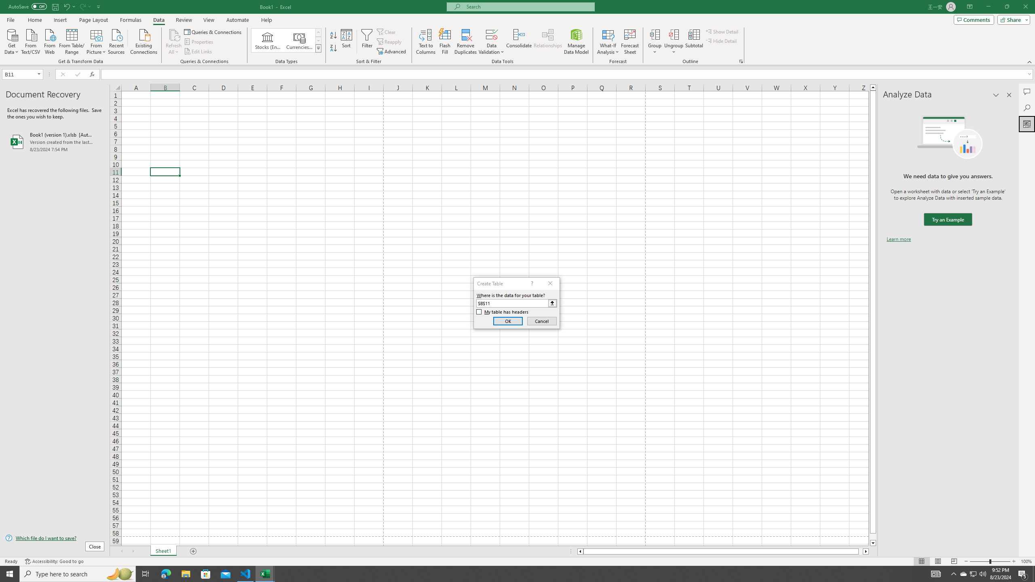 Image resolution: width=1035 pixels, height=582 pixels. I want to click on Zoom In, so click(1014, 561).